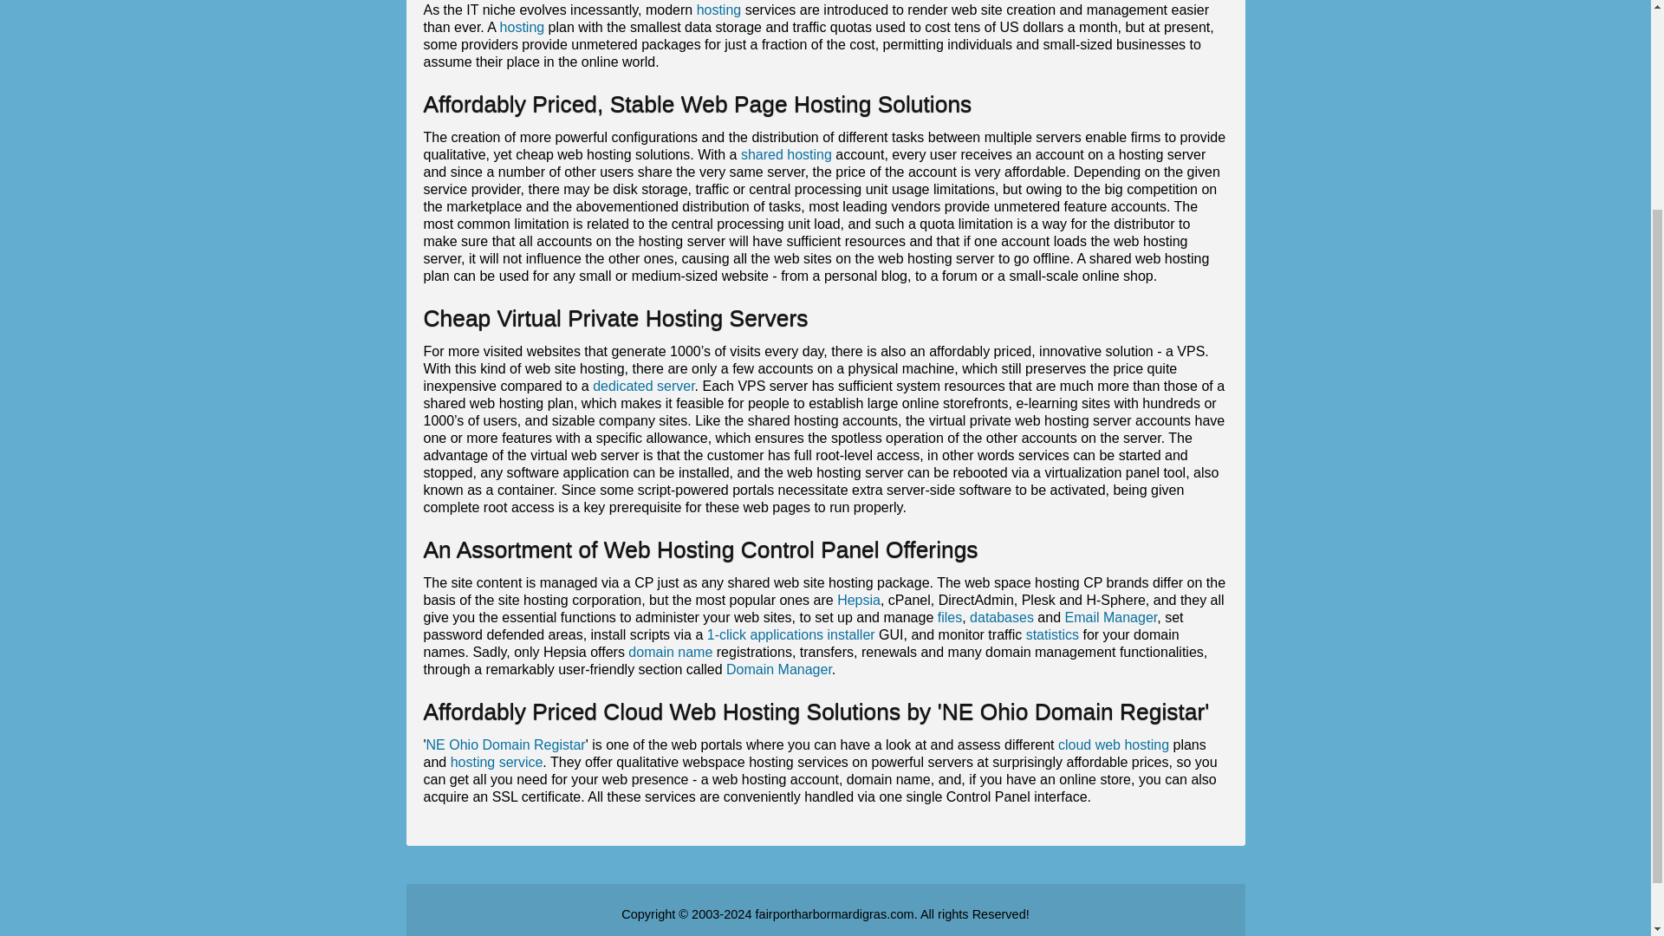 The height and width of the screenshot is (936, 1664). I want to click on shared hosting, so click(786, 154).